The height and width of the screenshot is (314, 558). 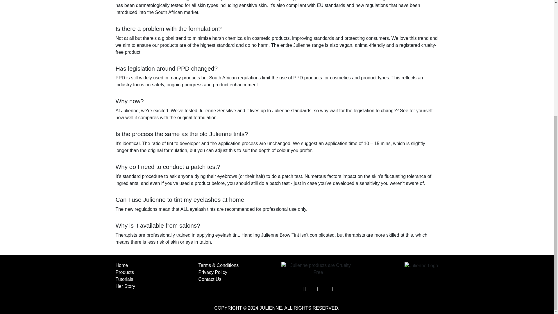 I want to click on Privacy Policy, so click(x=212, y=272).